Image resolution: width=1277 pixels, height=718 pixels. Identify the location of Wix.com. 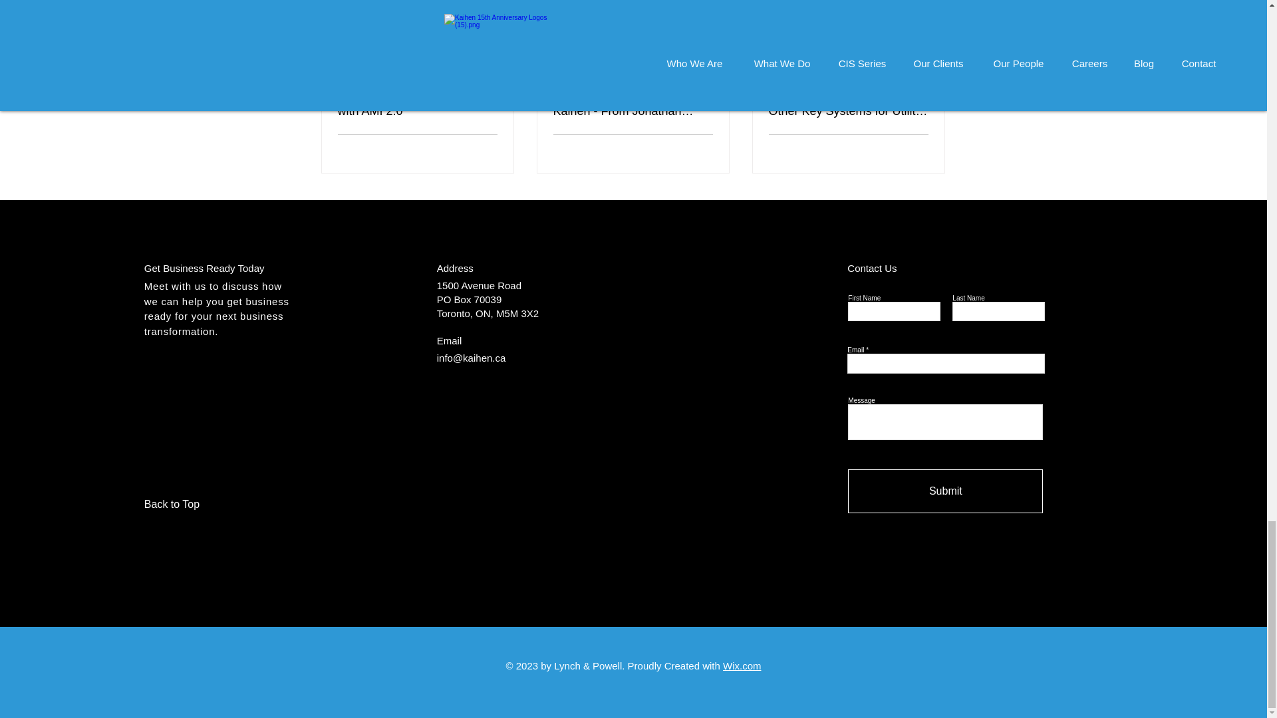
(742, 665).